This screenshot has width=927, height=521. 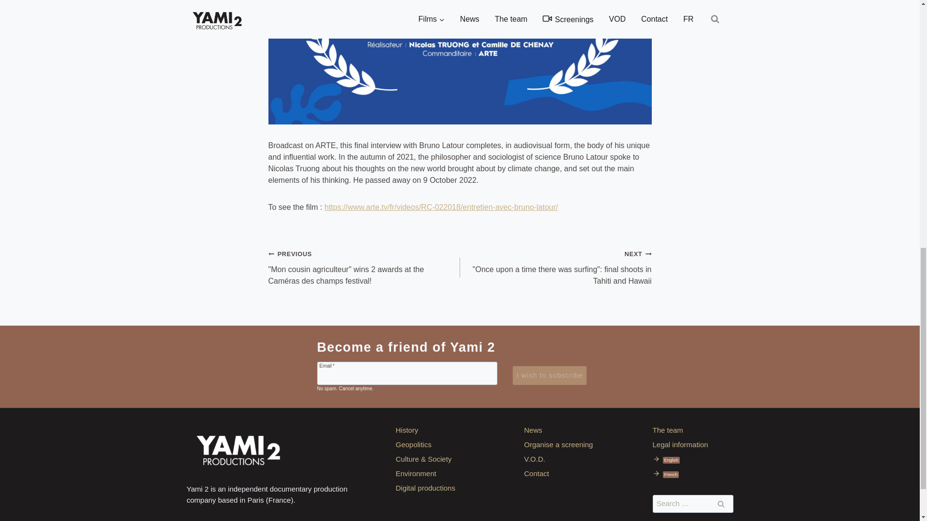 I want to click on Legal information, so click(x=692, y=444).